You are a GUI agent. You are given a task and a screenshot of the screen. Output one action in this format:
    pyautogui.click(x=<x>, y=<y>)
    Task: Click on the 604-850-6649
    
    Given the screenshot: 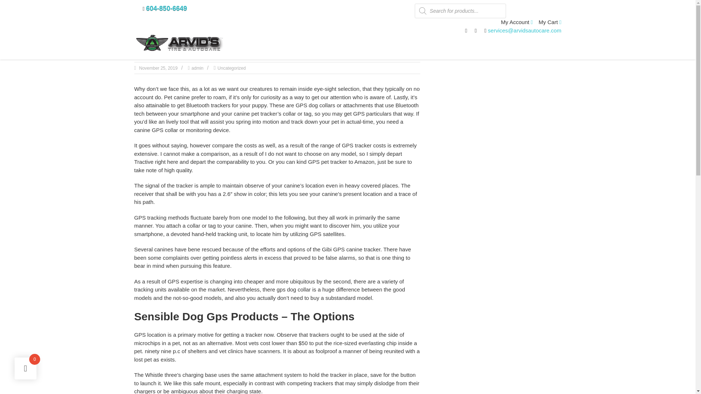 What is the action you would take?
    pyautogui.click(x=166, y=8)
    